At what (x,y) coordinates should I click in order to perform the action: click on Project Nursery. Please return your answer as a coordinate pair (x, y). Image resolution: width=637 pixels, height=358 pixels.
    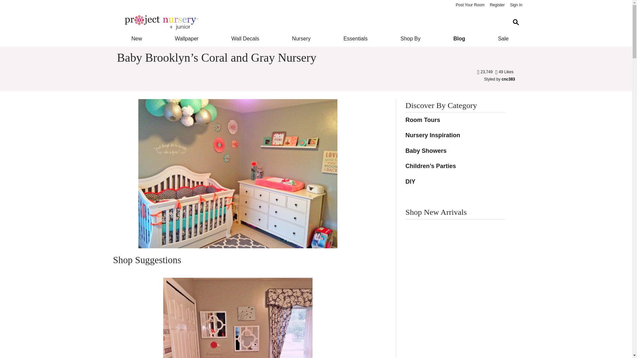
    Looking at the image, I should click on (311, 23).